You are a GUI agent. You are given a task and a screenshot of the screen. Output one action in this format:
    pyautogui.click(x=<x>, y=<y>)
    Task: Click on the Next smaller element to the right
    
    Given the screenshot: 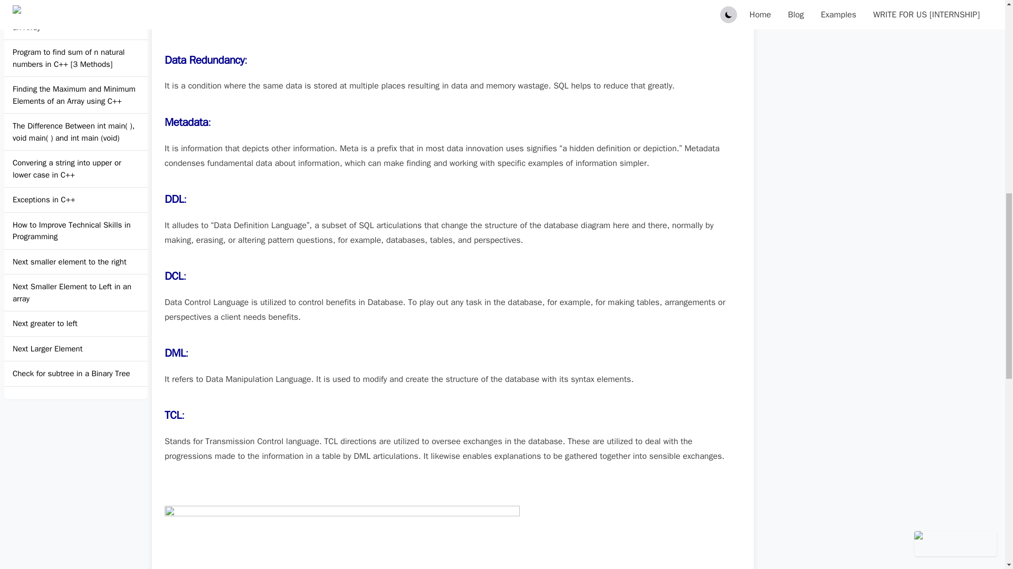 What is the action you would take?
    pyautogui.click(x=69, y=262)
    